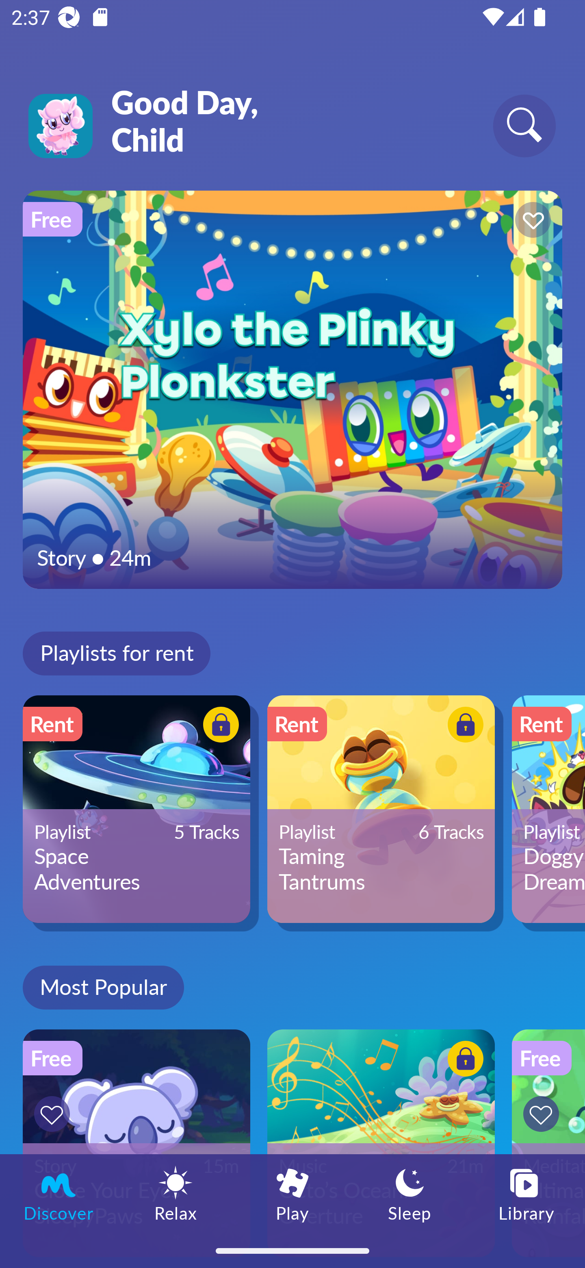  What do you see at coordinates (292, 389) in the screenshot?
I see `Featured Content Free Button Story ● 24m` at bounding box center [292, 389].